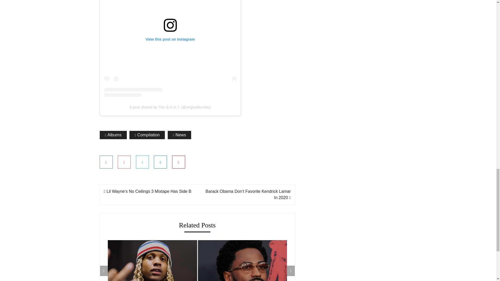  Describe the element at coordinates (179, 135) in the screenshot. I see `News` at that location.